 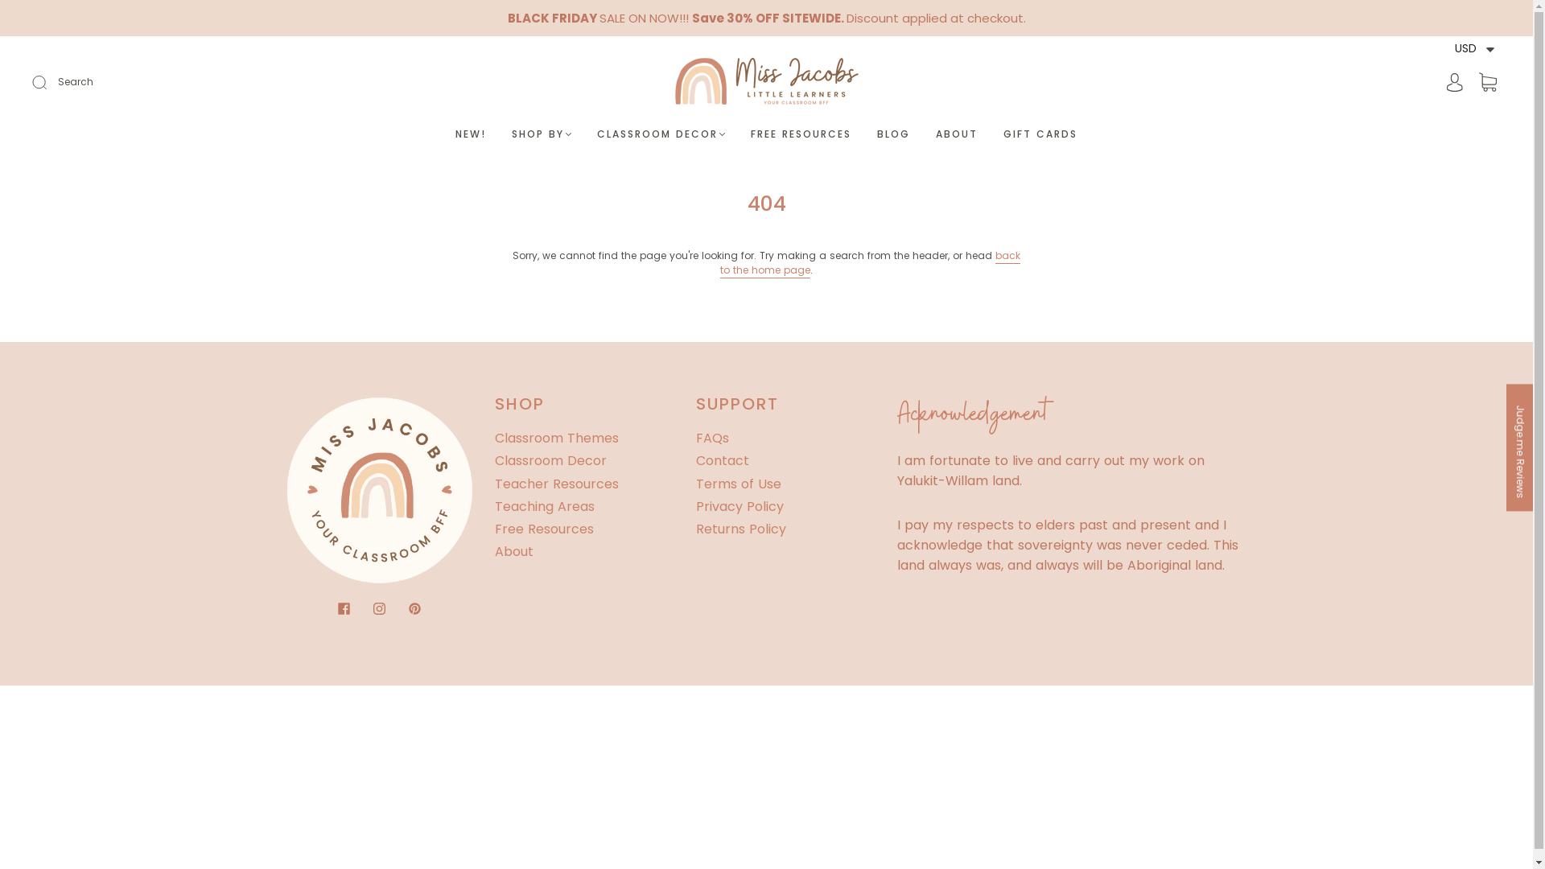 What do you see at coordinates (801, 134) in the screenshot?
I see `FREE RESOURCES` at bounding box center [801, 134].